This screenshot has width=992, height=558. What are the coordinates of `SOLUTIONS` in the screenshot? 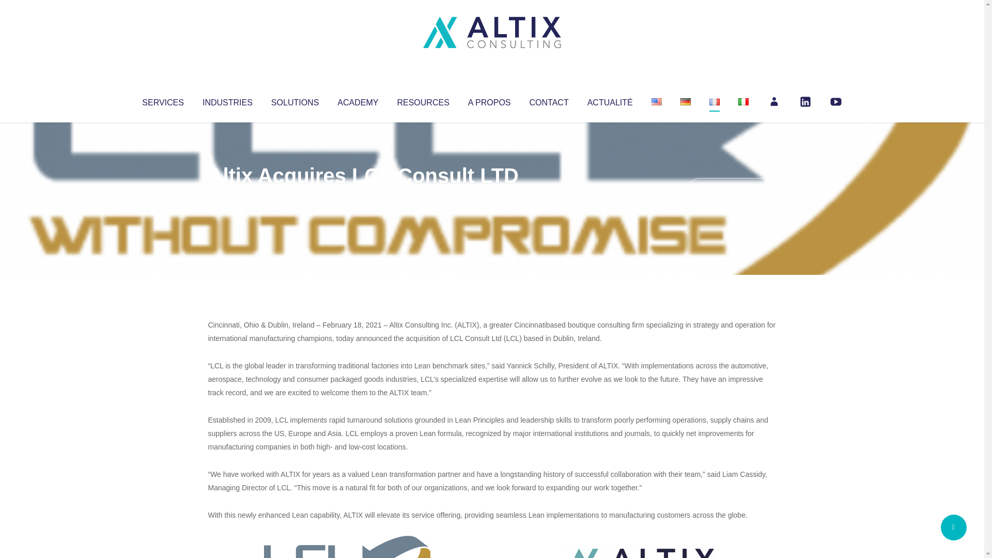 It's located at (295, 100).